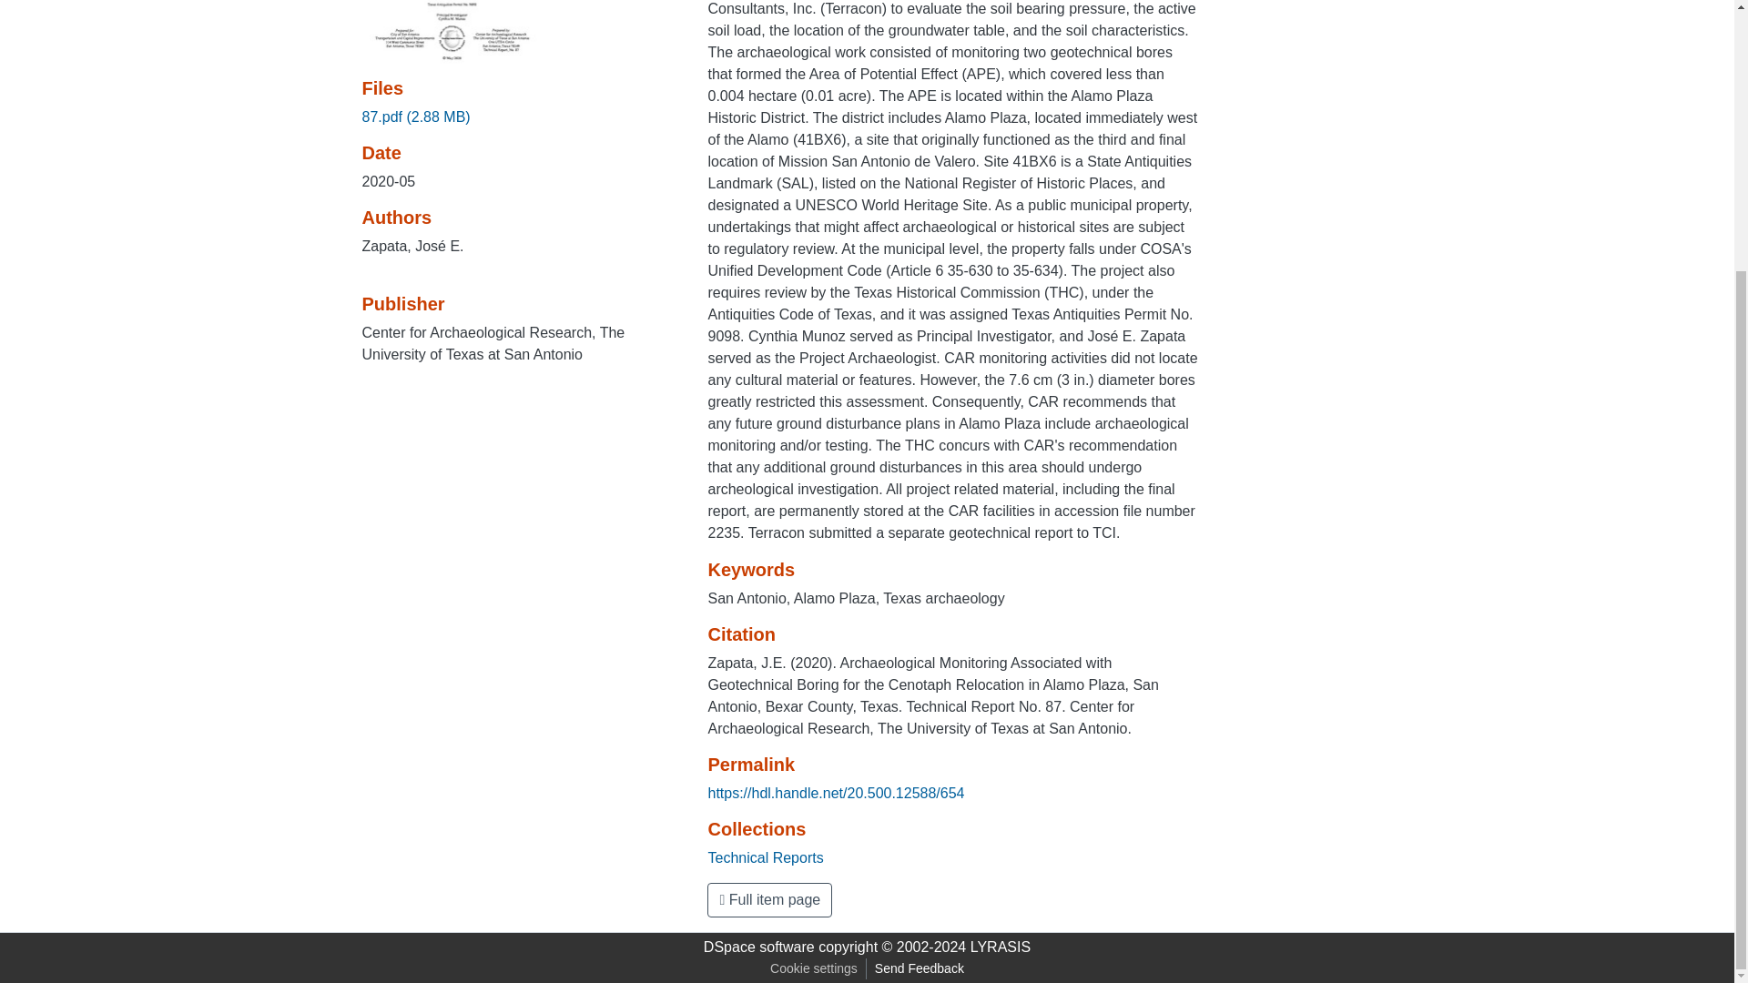 This screenshot has height=983, width=1748. Describe the element at coordinates (769, 899) in the screenshot. I see `Full item page` at that location.